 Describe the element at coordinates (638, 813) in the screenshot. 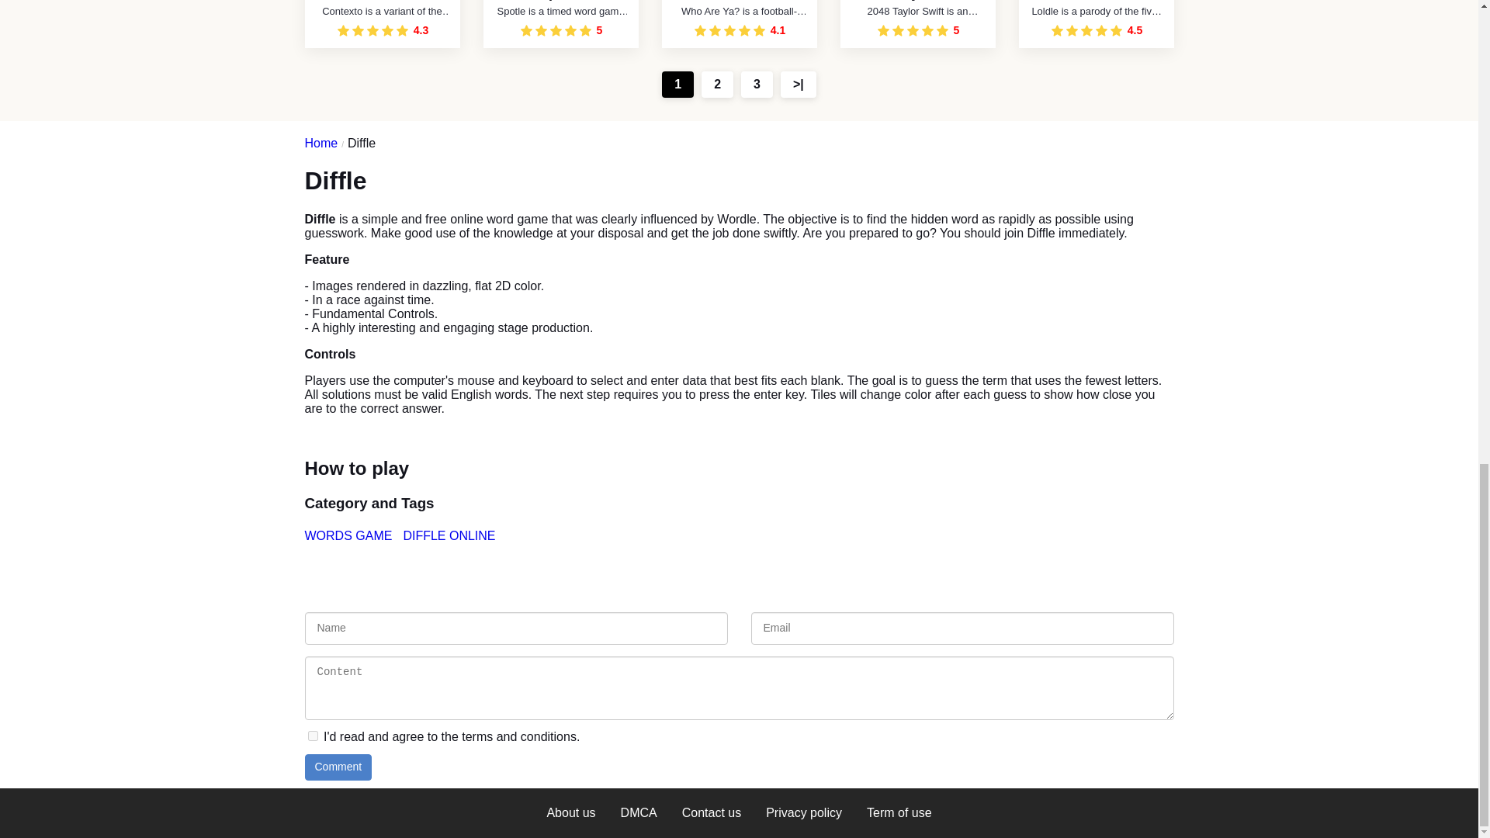

I see `DMCA` at that location.